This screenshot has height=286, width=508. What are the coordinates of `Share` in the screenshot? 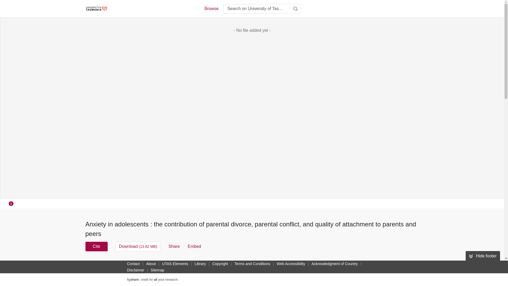 It's located at (174, 246).